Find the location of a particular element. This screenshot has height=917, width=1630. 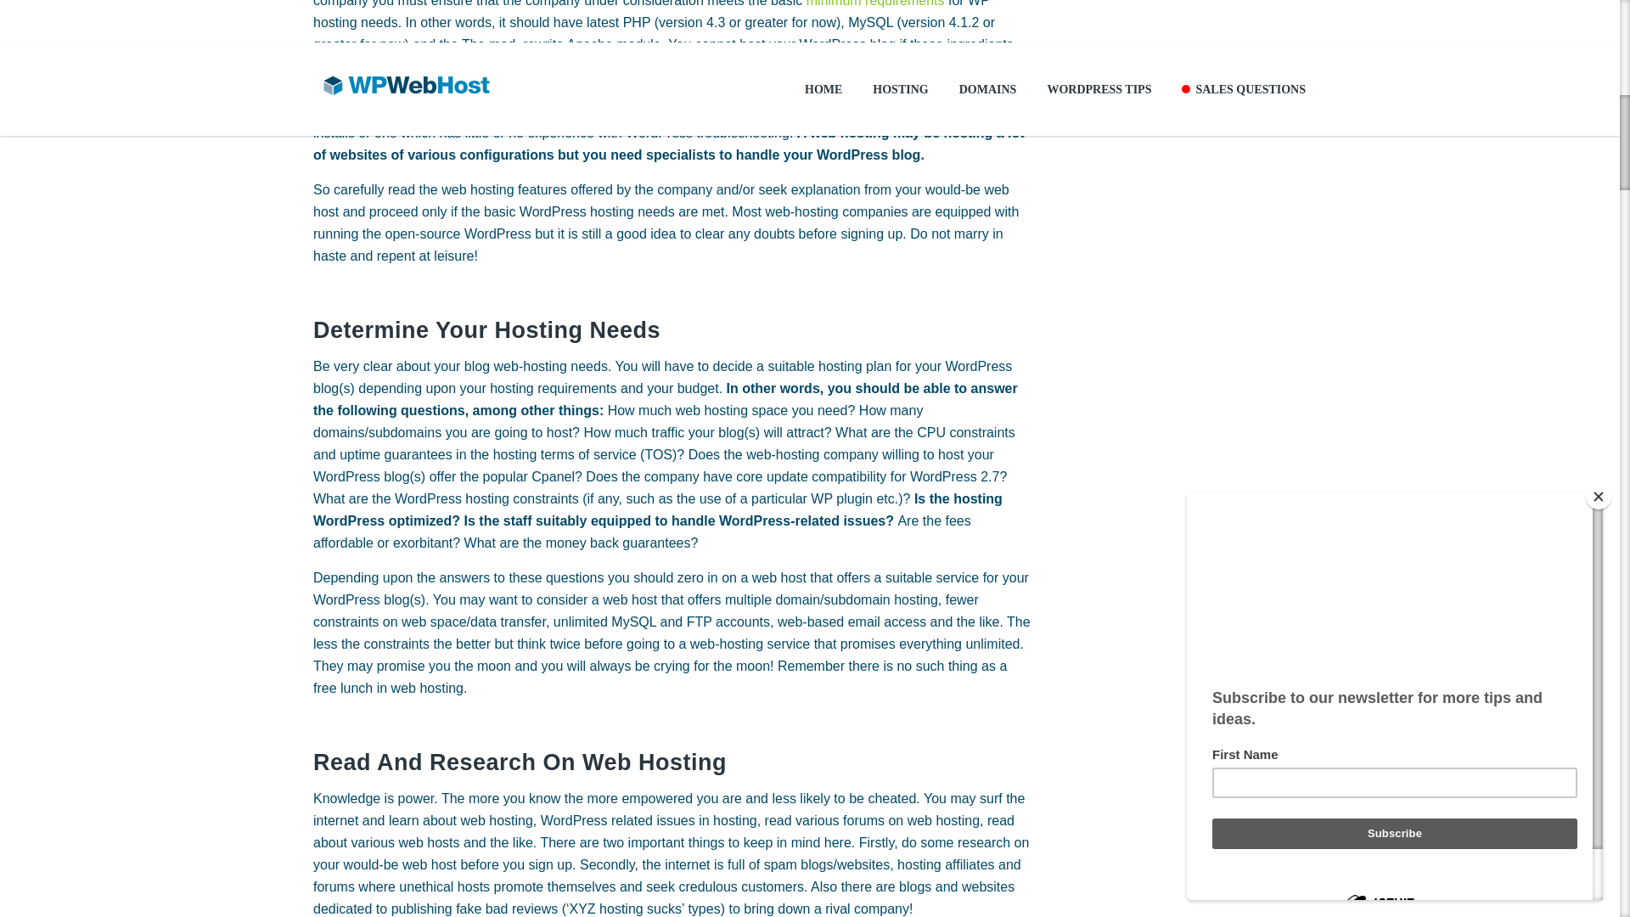

minimum requirements is located at coordinates (876, 3).